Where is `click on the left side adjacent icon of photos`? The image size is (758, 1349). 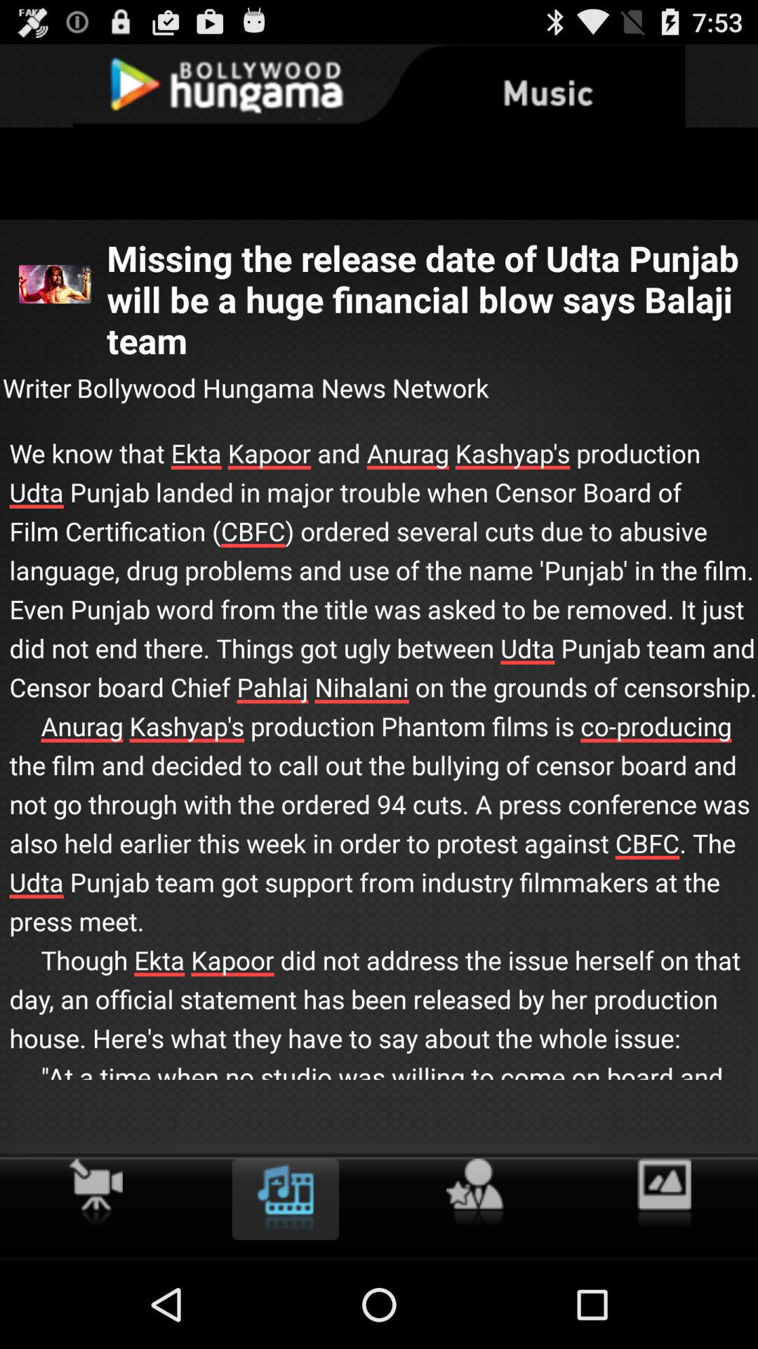 click on the left side adjacent icon of photos is located at coordinates (475, 1193).